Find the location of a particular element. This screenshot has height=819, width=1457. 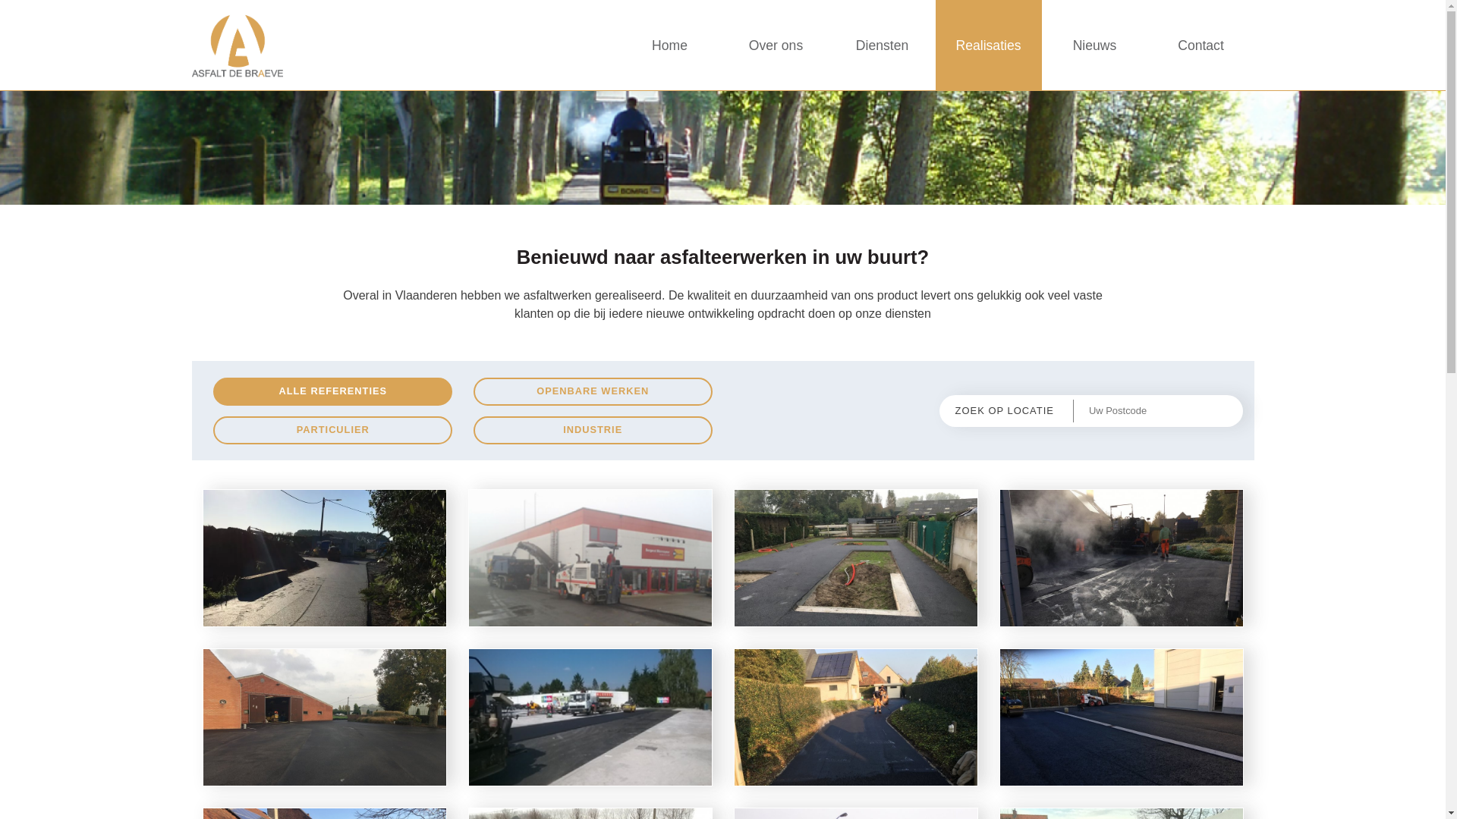

Diensten is located at coordinates (882, 45).